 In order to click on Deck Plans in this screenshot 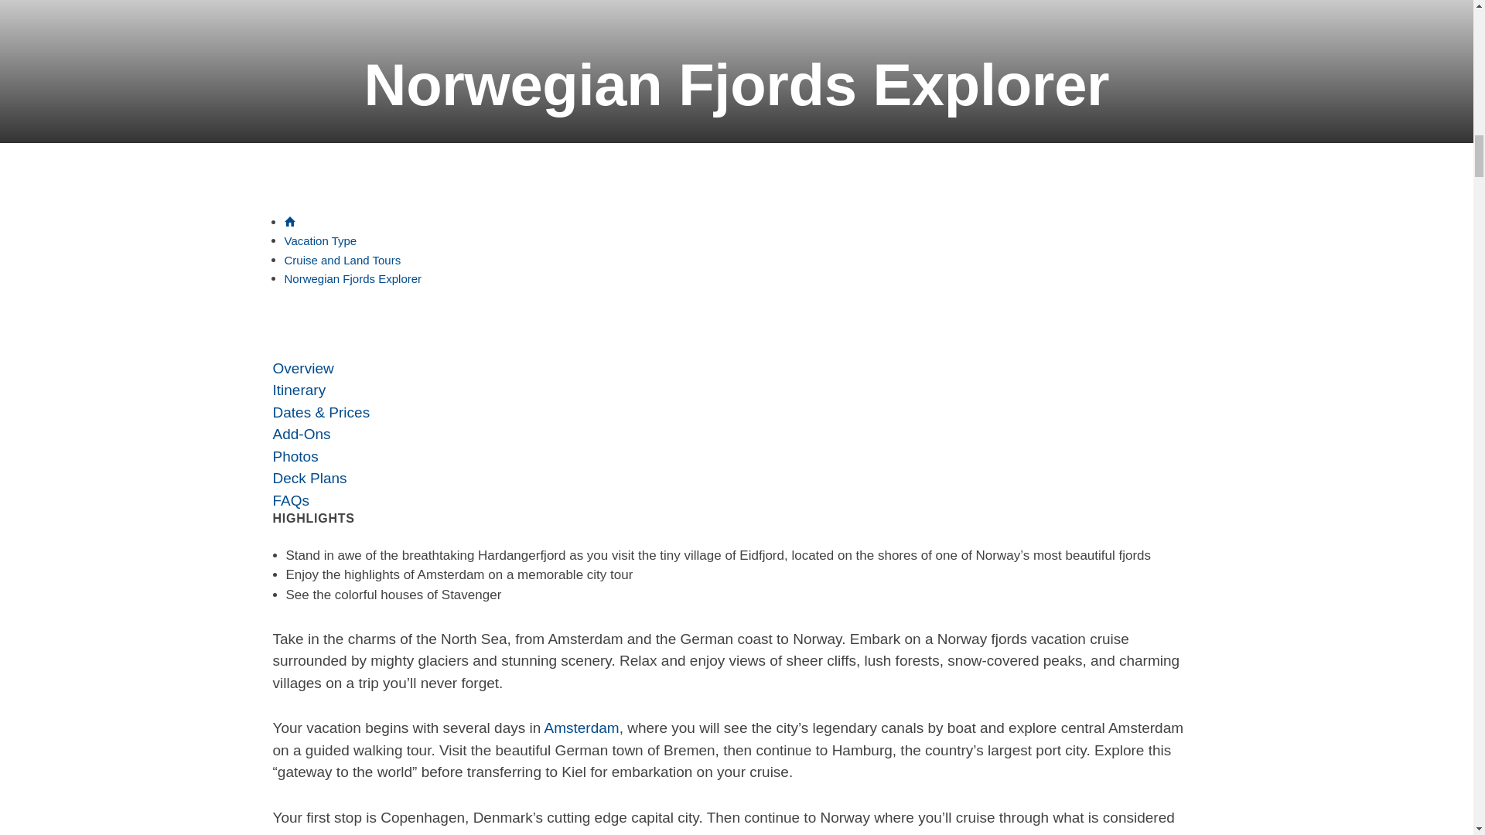, I will do `click(309, 478)`.